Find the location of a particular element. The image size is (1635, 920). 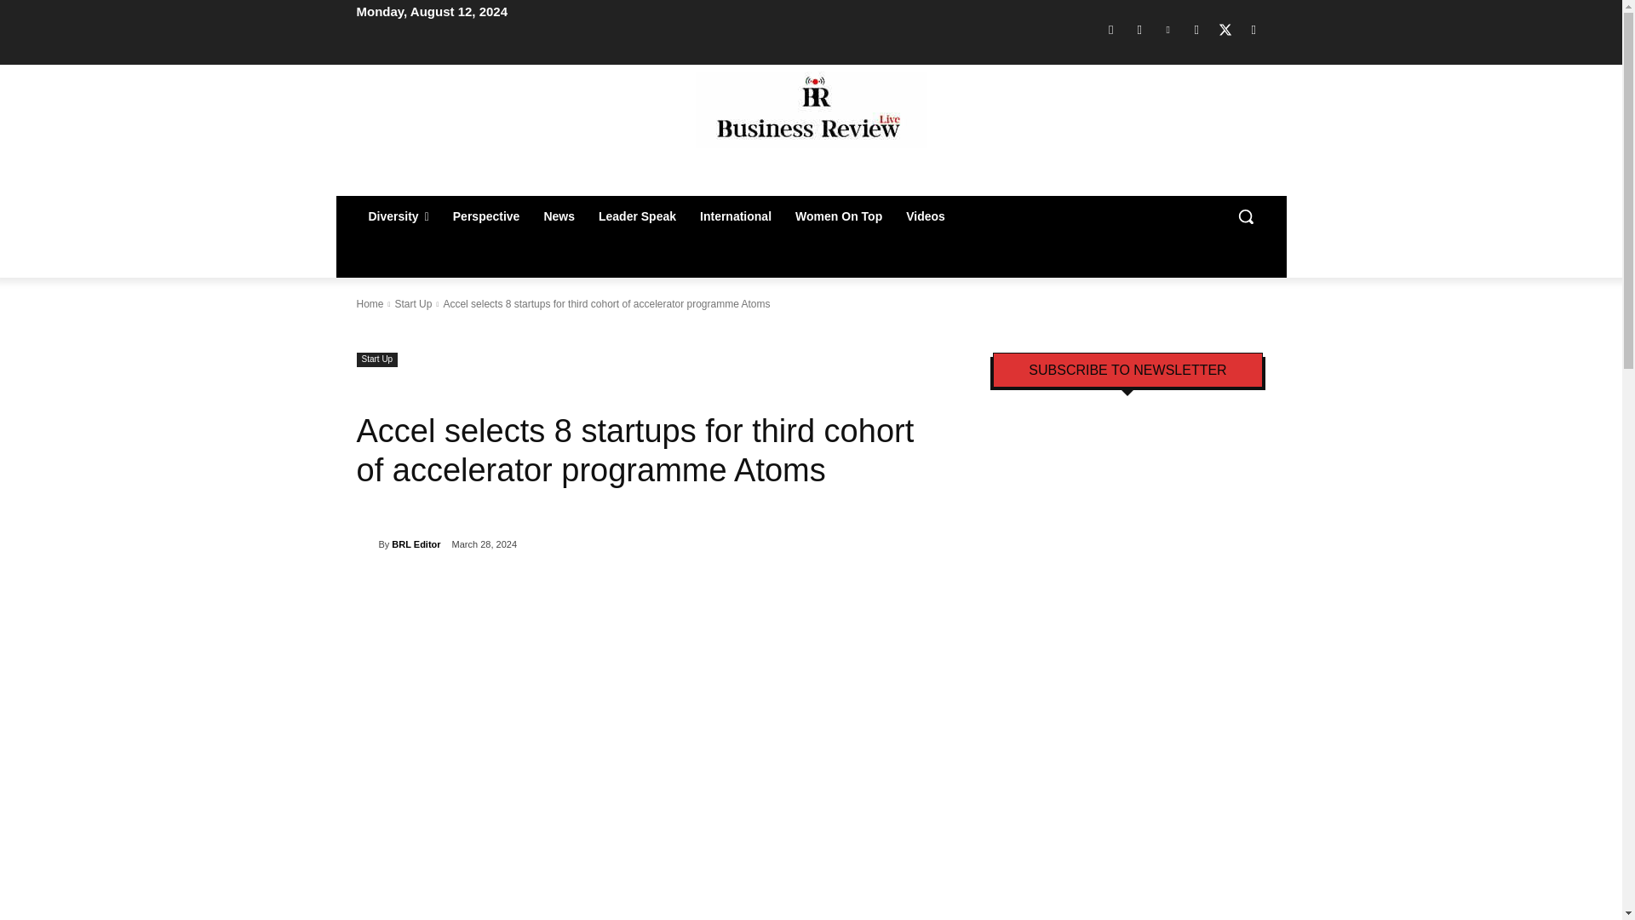

Perspective is located at coordinates (487, 216).